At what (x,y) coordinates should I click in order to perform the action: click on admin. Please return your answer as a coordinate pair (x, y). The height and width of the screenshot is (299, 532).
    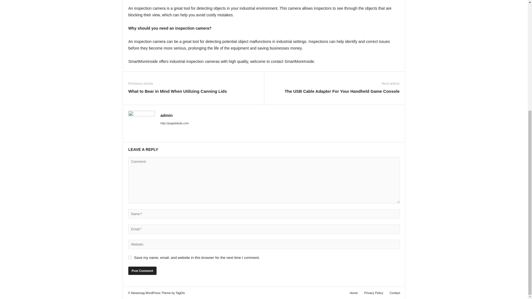
    Looking at the image, I should click on (166, 115).